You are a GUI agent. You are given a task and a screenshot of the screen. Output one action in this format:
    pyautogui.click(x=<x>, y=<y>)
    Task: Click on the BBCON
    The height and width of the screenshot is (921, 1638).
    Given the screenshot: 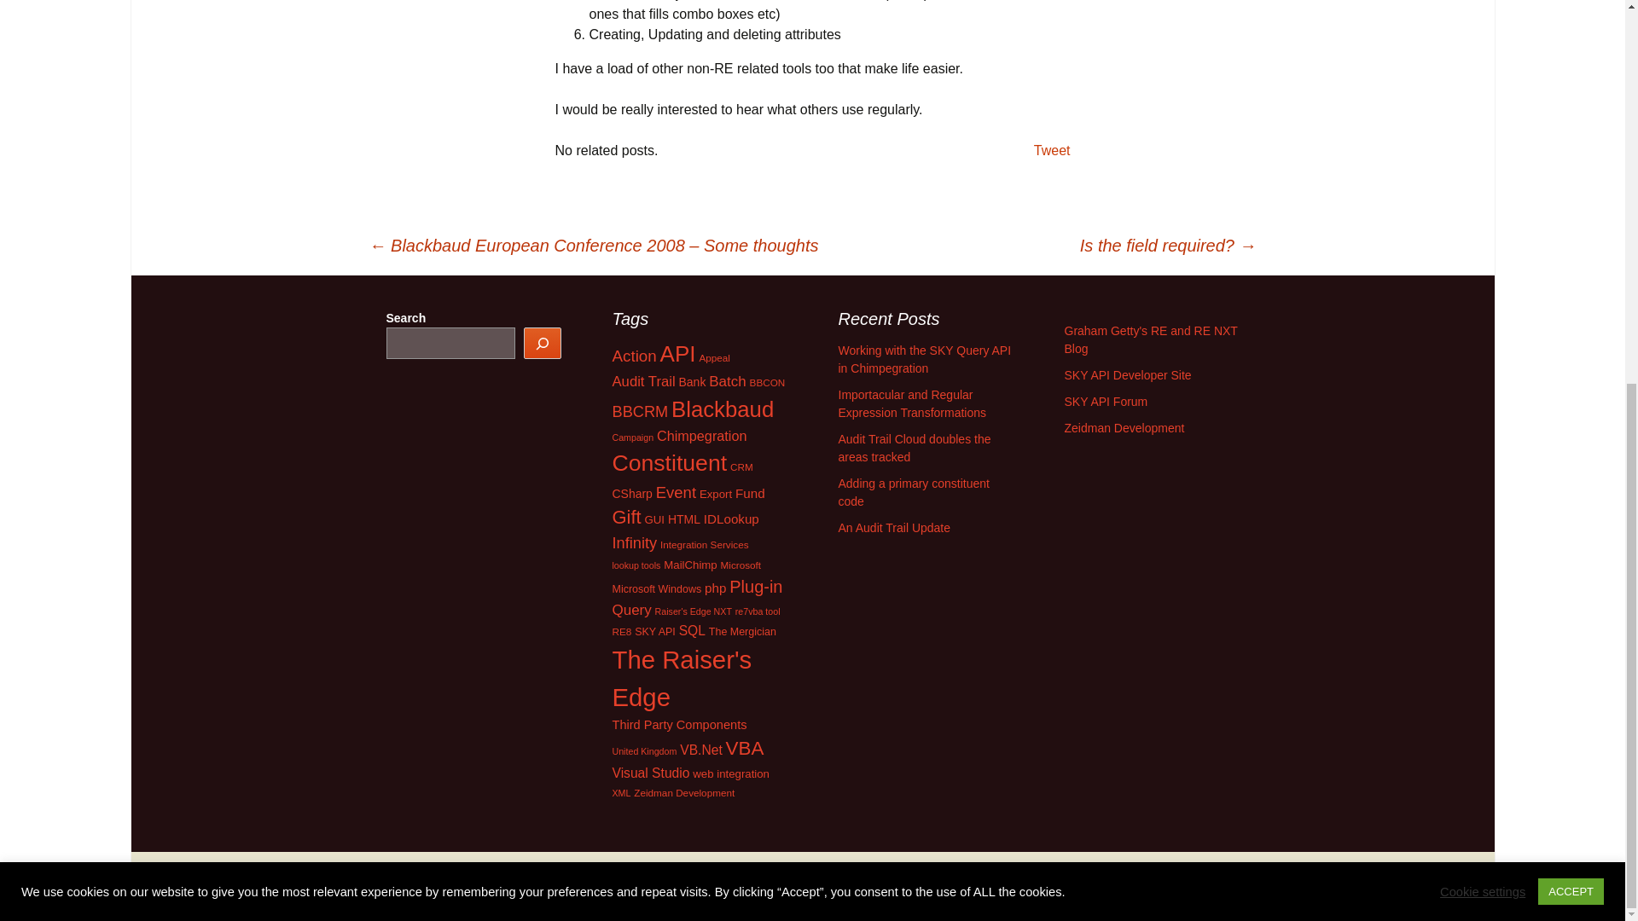 What is the action you would take?
    pyautogui.click(x=768, y=382)
    